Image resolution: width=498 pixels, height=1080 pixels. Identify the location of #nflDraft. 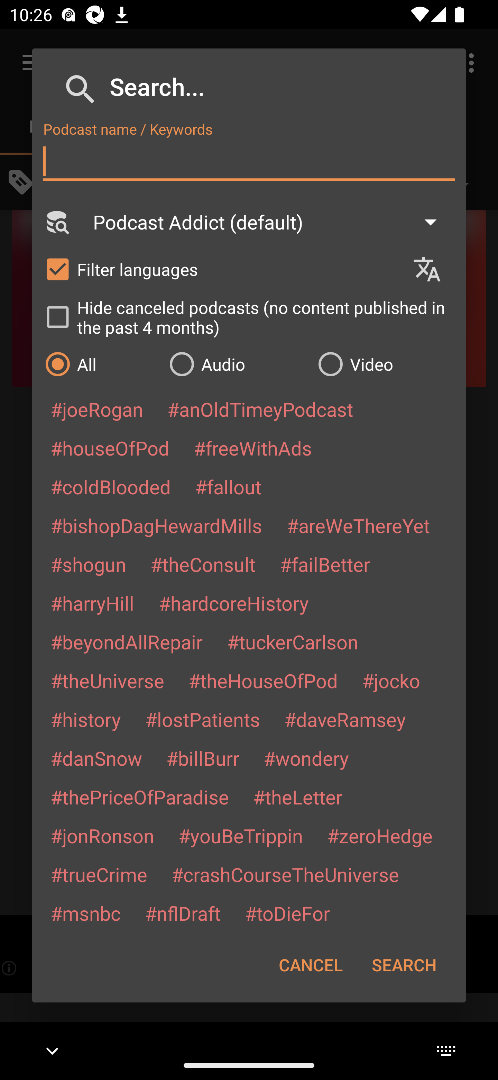
(183, 913).